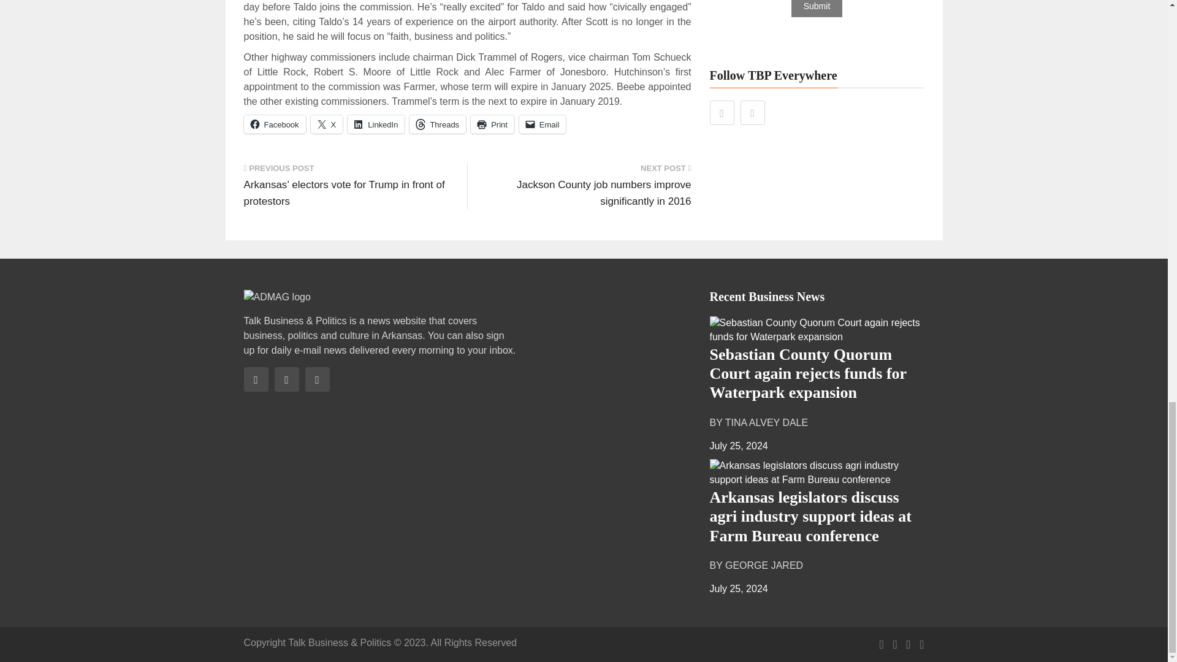 Image resolution: width=1177 pixels, height=662 pixels. What do you see at coordinates (493, 124) in the screenshot?
I see `Click to print` at bounding box center [493, 124].